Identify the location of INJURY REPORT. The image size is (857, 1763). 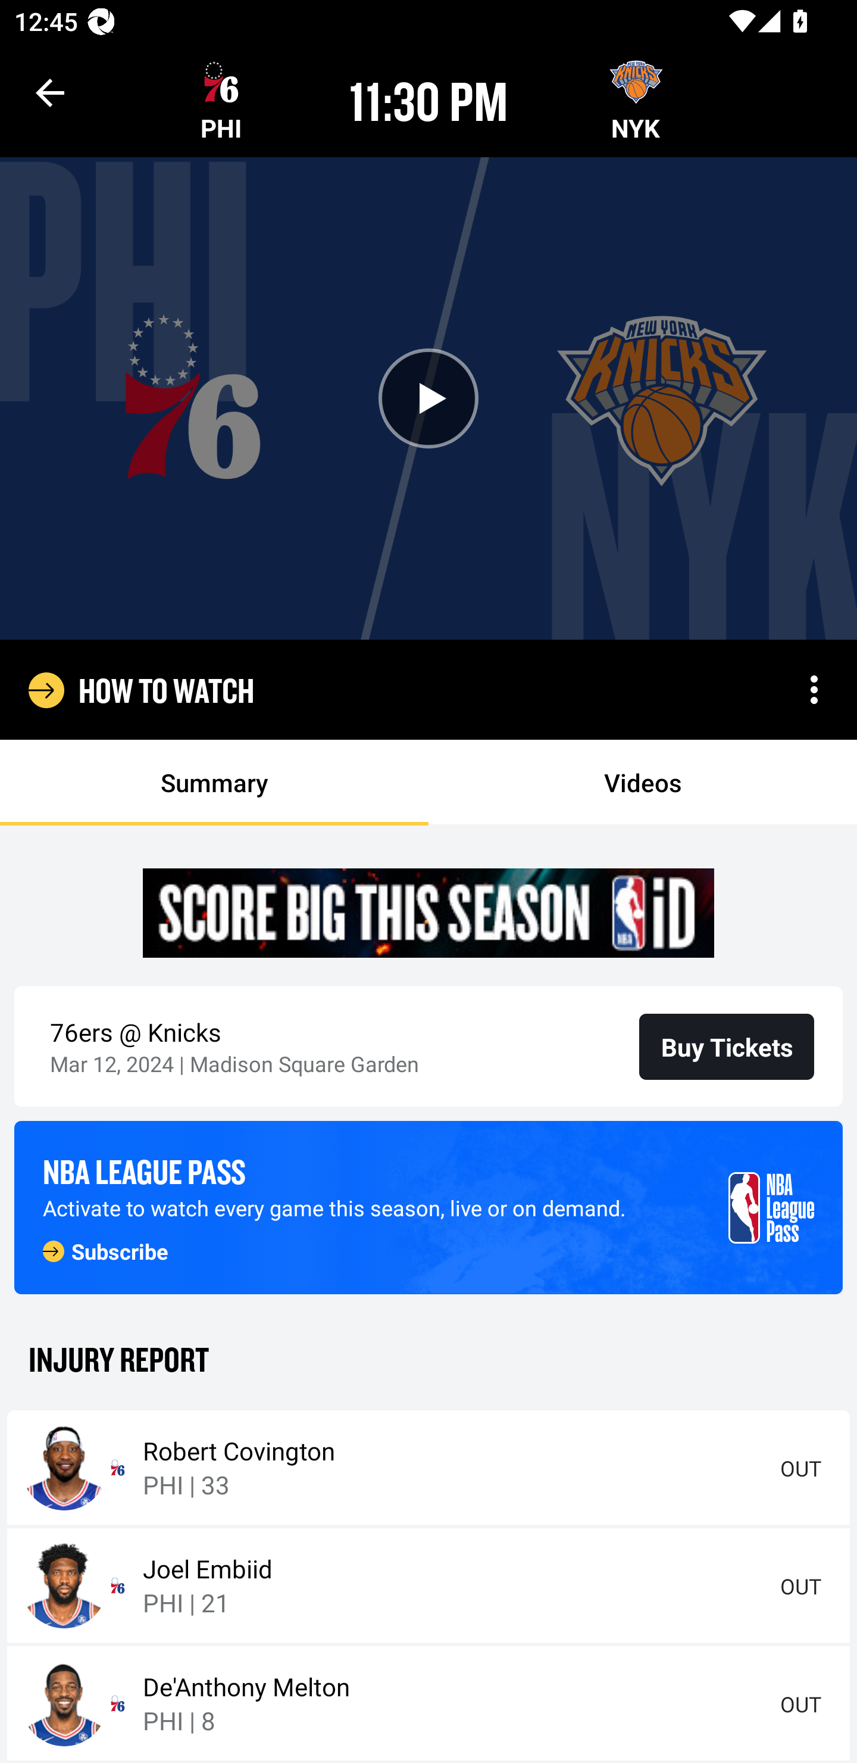
(428, 1358).